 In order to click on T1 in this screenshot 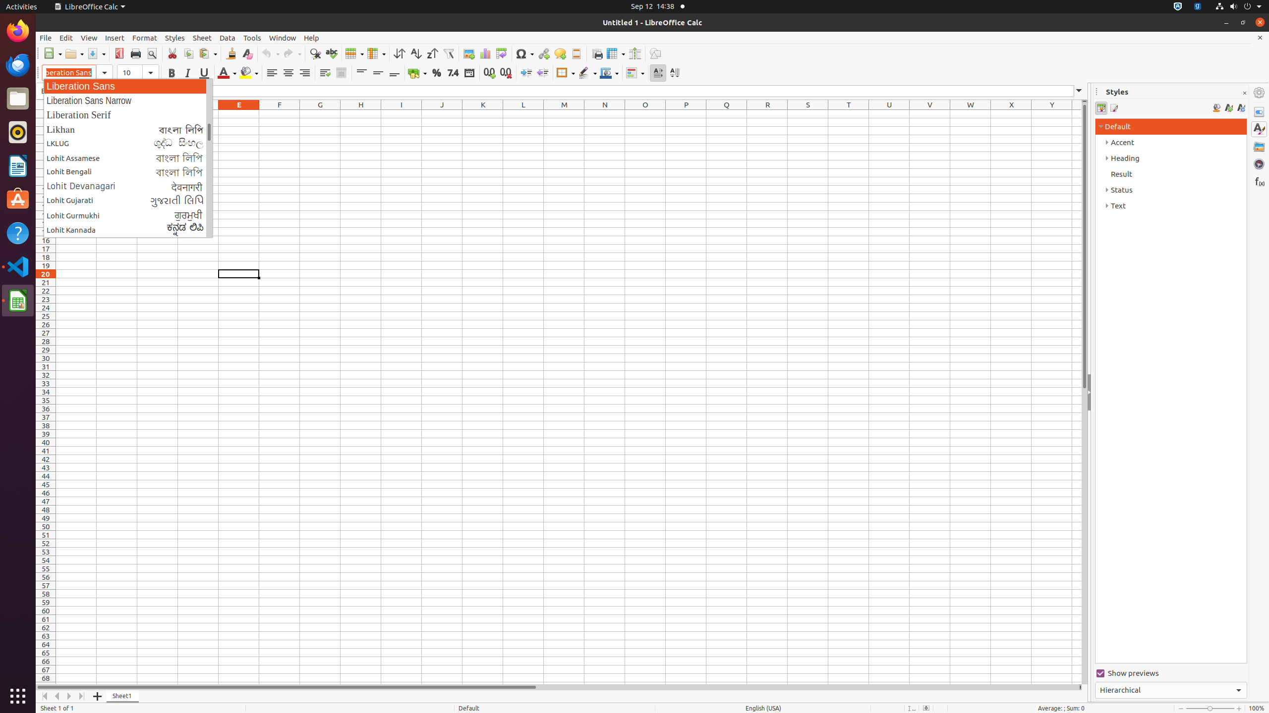, I will do `click(849, 114)`.